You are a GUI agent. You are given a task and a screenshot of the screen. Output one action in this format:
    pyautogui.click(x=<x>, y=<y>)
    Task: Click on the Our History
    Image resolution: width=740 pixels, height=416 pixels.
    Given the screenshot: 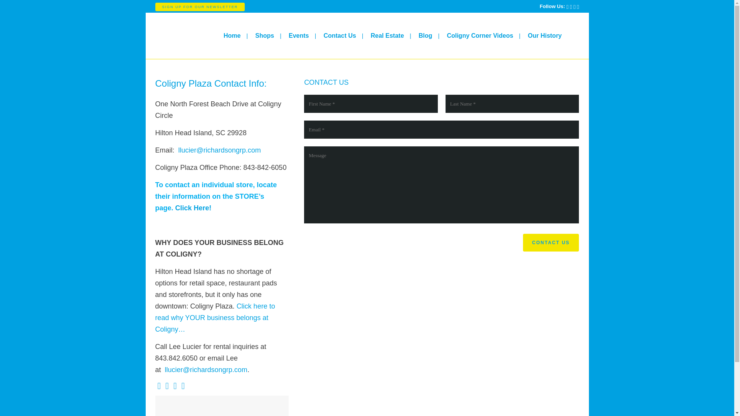 What is the action you would take?
    pyautogui.click(x=544, y=36)
    